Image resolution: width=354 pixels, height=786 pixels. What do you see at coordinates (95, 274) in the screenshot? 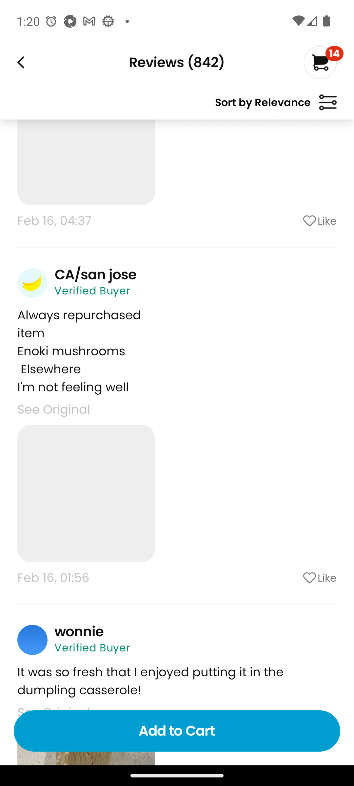
I see `CA/san jose` at bounding box center [95, 274].